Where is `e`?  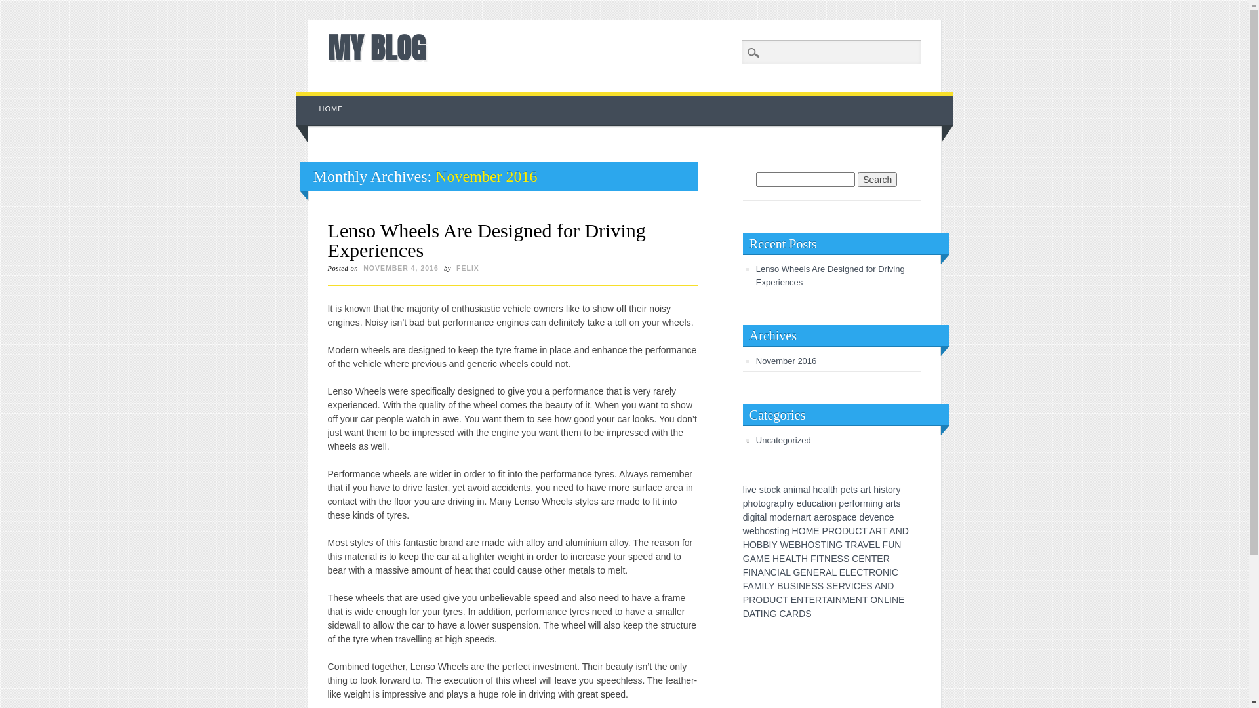 e is located at coordinates (854, 517).